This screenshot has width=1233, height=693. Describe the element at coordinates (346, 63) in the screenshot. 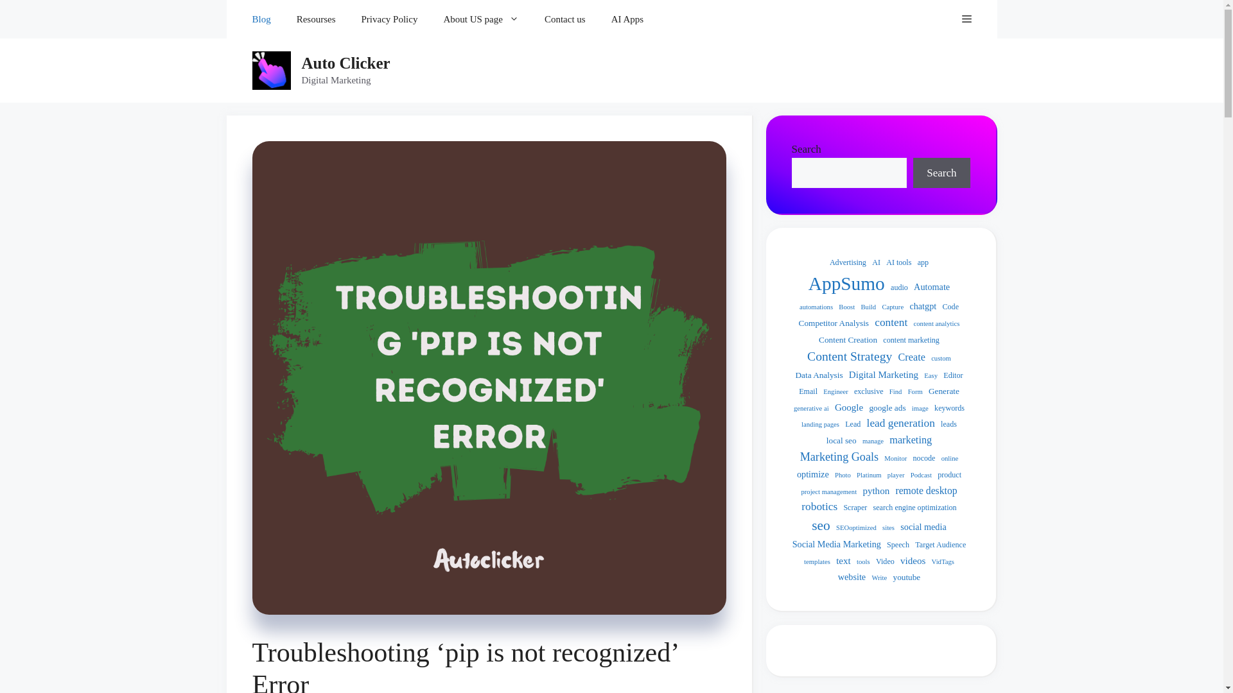

I see `Auto Clicker` at that location.